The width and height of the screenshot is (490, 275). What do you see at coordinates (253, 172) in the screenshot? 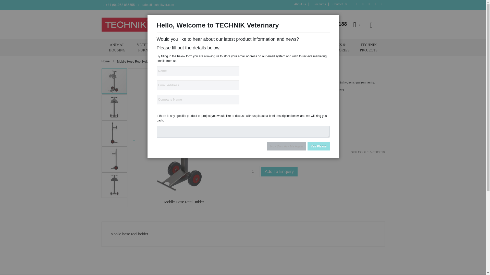
I see `1` at bounding box center [253, 172].